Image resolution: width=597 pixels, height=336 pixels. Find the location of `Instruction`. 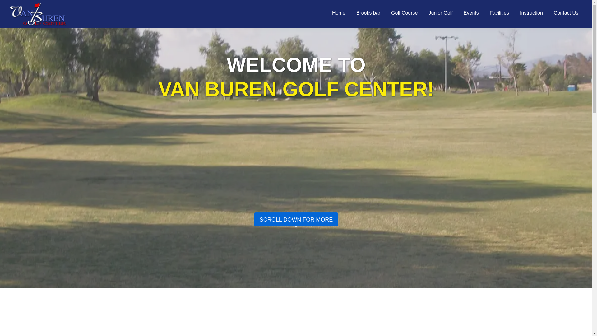

Instruction is located at coordinates (531, 12).